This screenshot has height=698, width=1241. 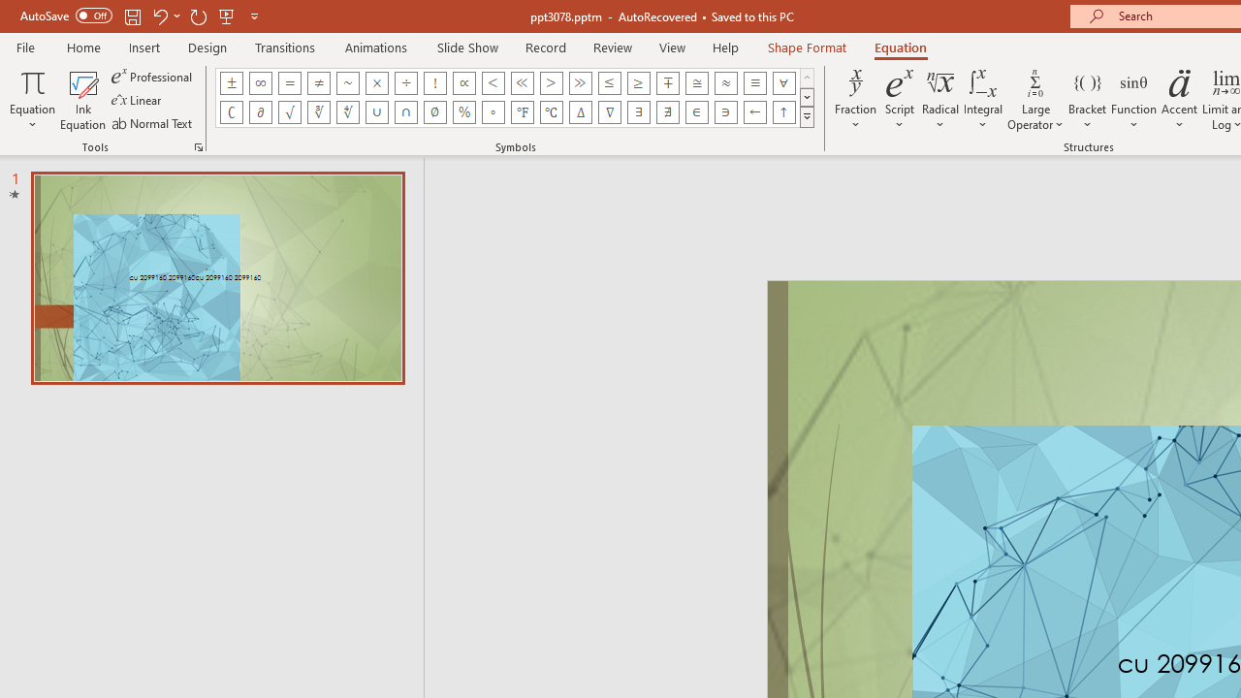 What do you see at coordinates (1134, 99) in the screenshot?
I see `Function` at bounding box center [1134, 99].